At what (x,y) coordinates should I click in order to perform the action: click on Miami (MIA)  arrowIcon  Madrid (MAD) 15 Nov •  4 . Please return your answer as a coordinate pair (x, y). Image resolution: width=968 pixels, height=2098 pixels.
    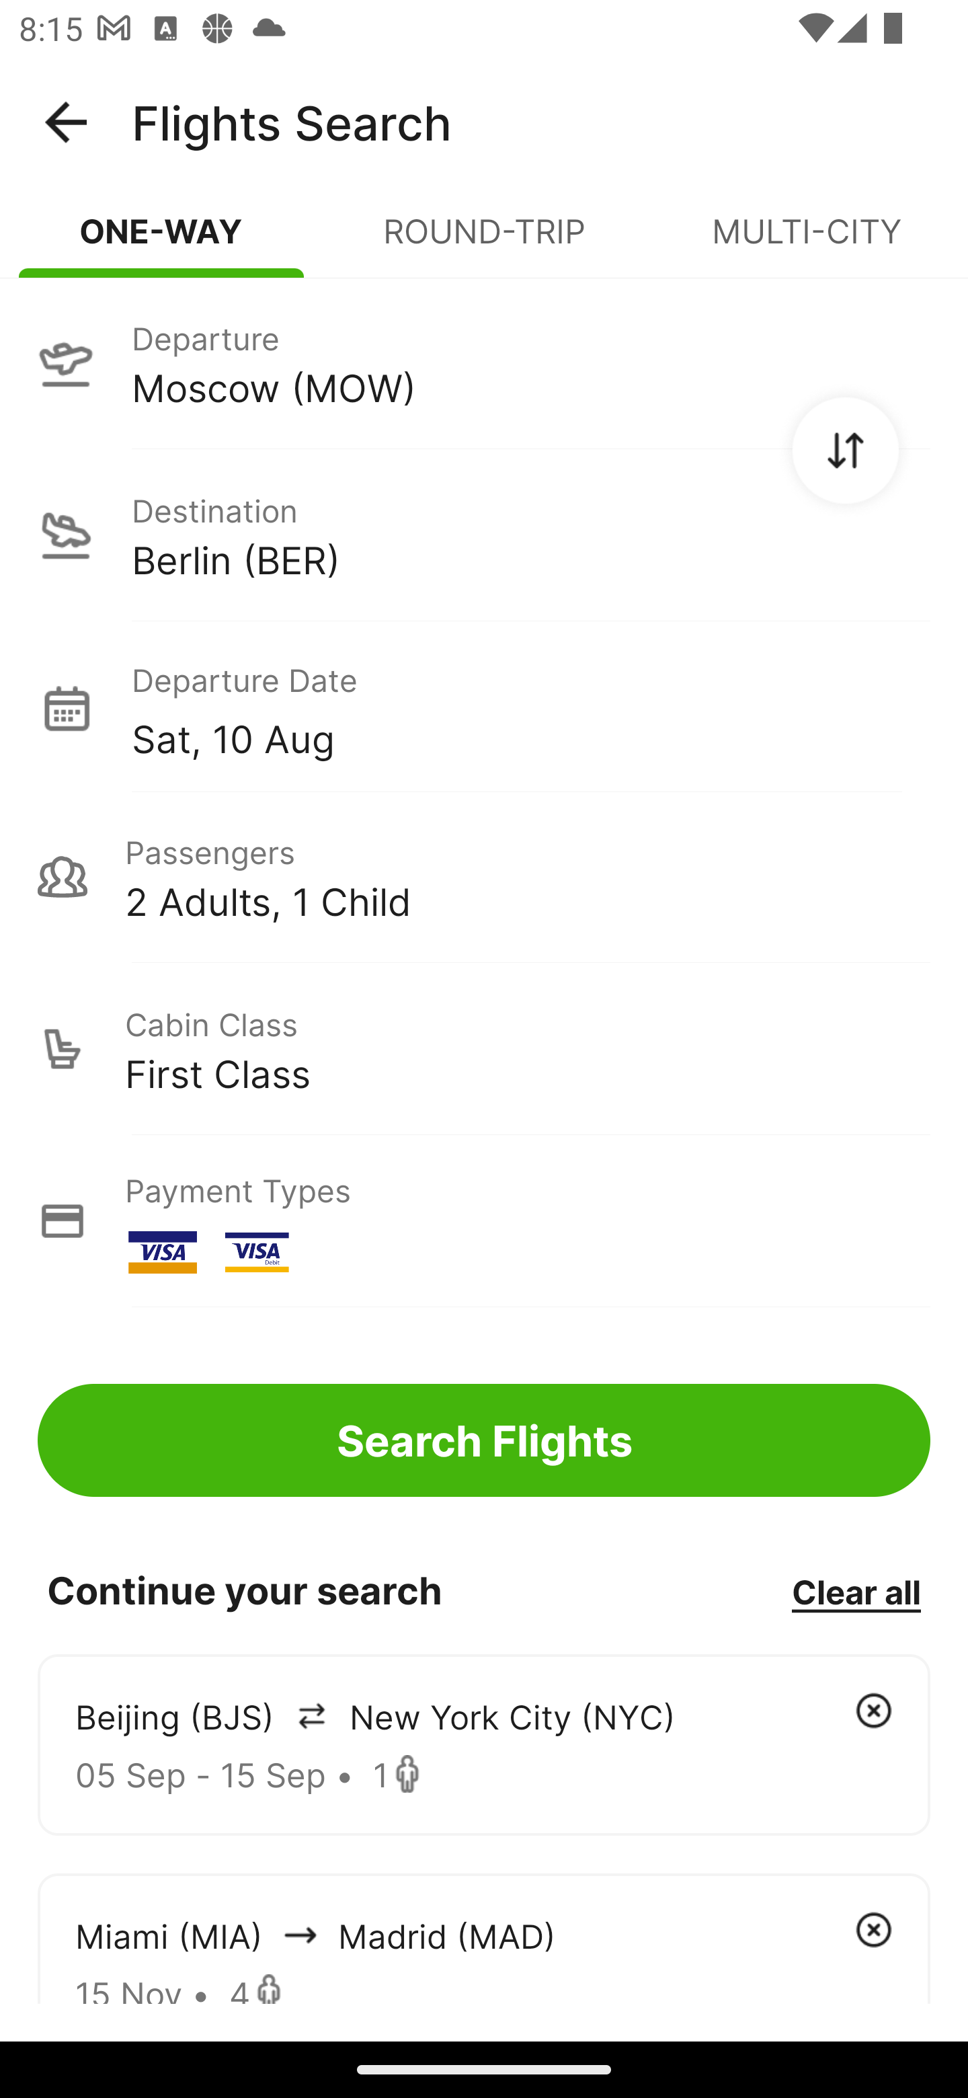
    Looking at the image, I should click on (484, 1938).